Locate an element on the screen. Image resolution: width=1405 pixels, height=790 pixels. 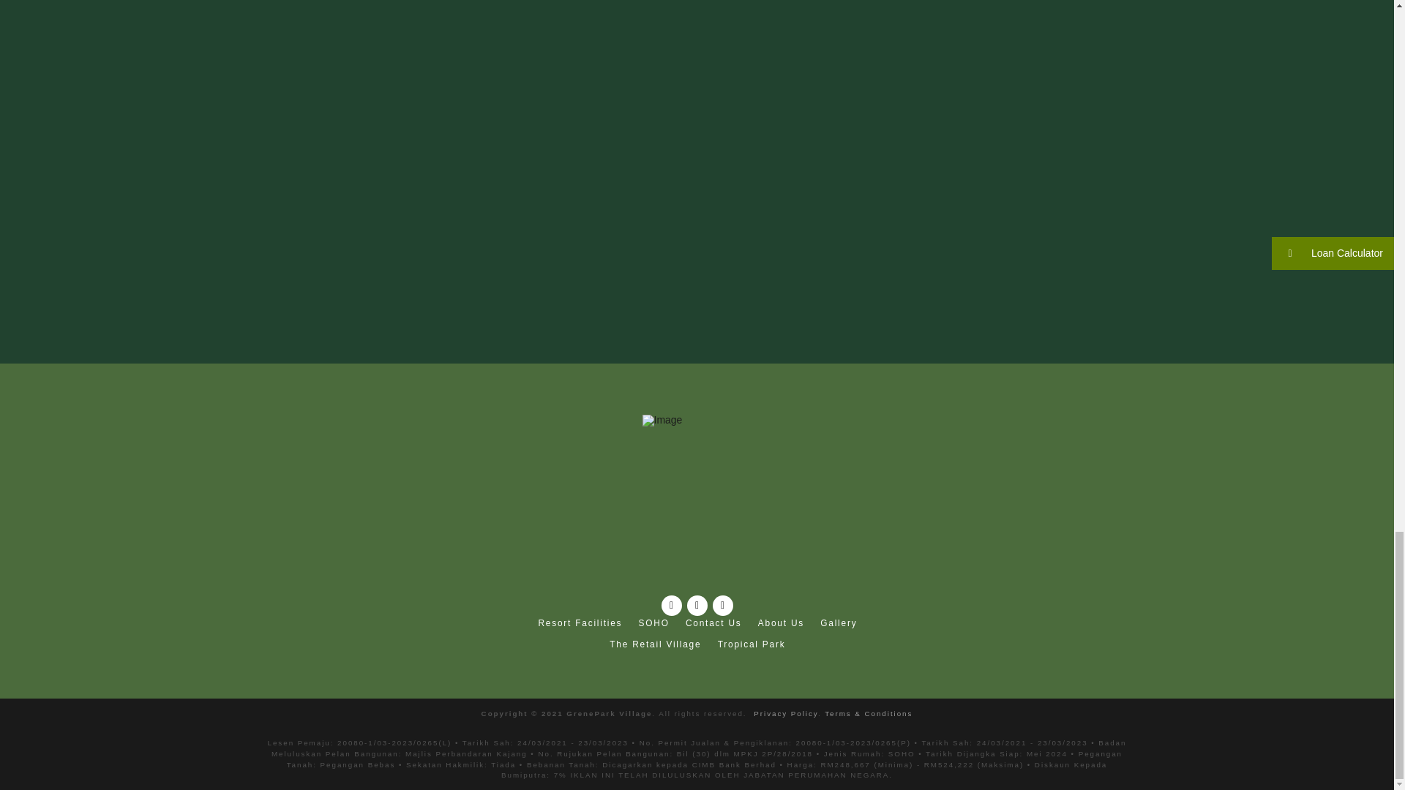
About Us is located at coordinates (780, 625).